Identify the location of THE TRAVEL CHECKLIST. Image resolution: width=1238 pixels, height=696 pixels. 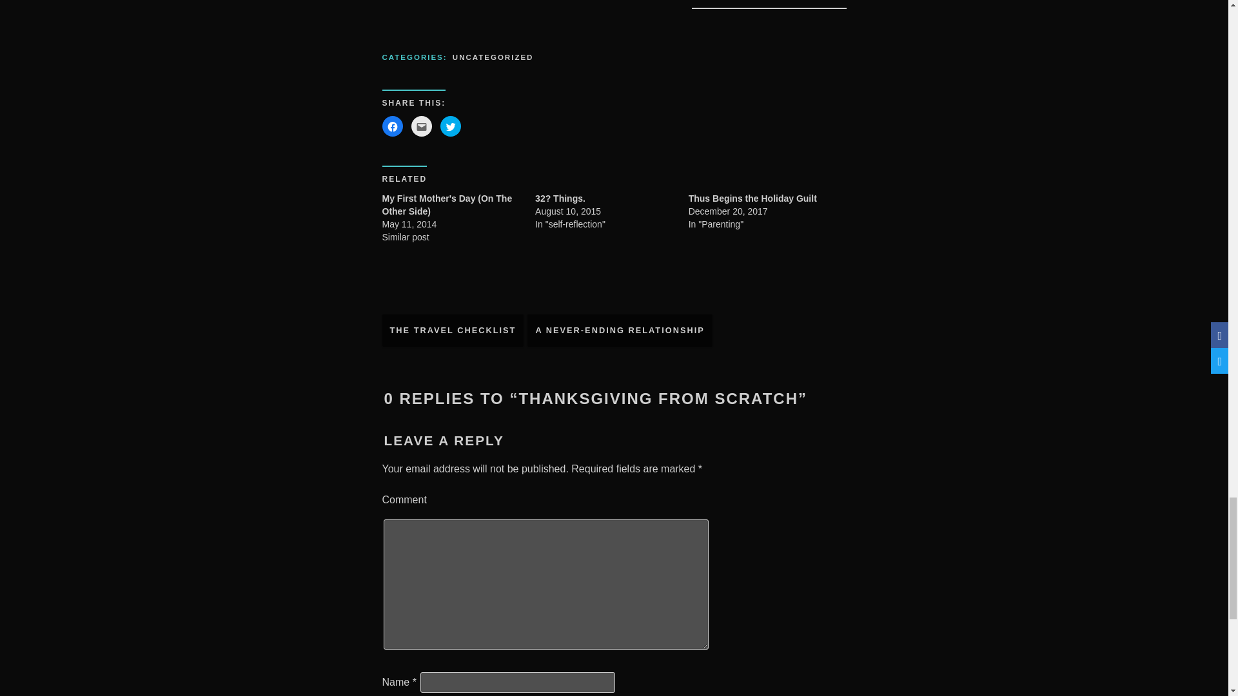
(453, 331).